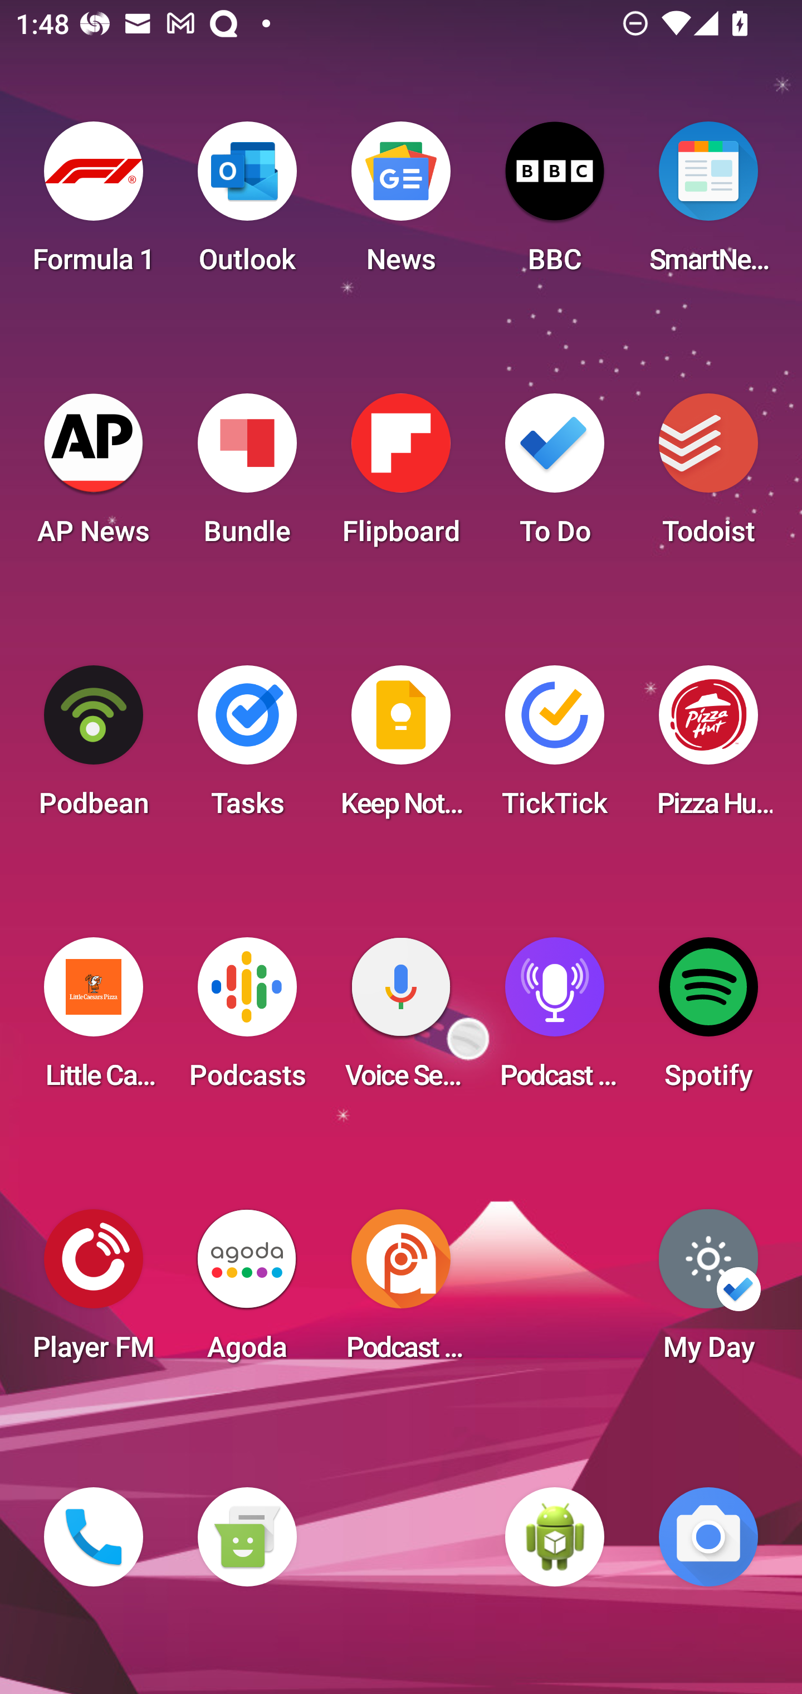 This screenshot has width=802, height=1694. I want to click on TickTick, so click(555, 748).